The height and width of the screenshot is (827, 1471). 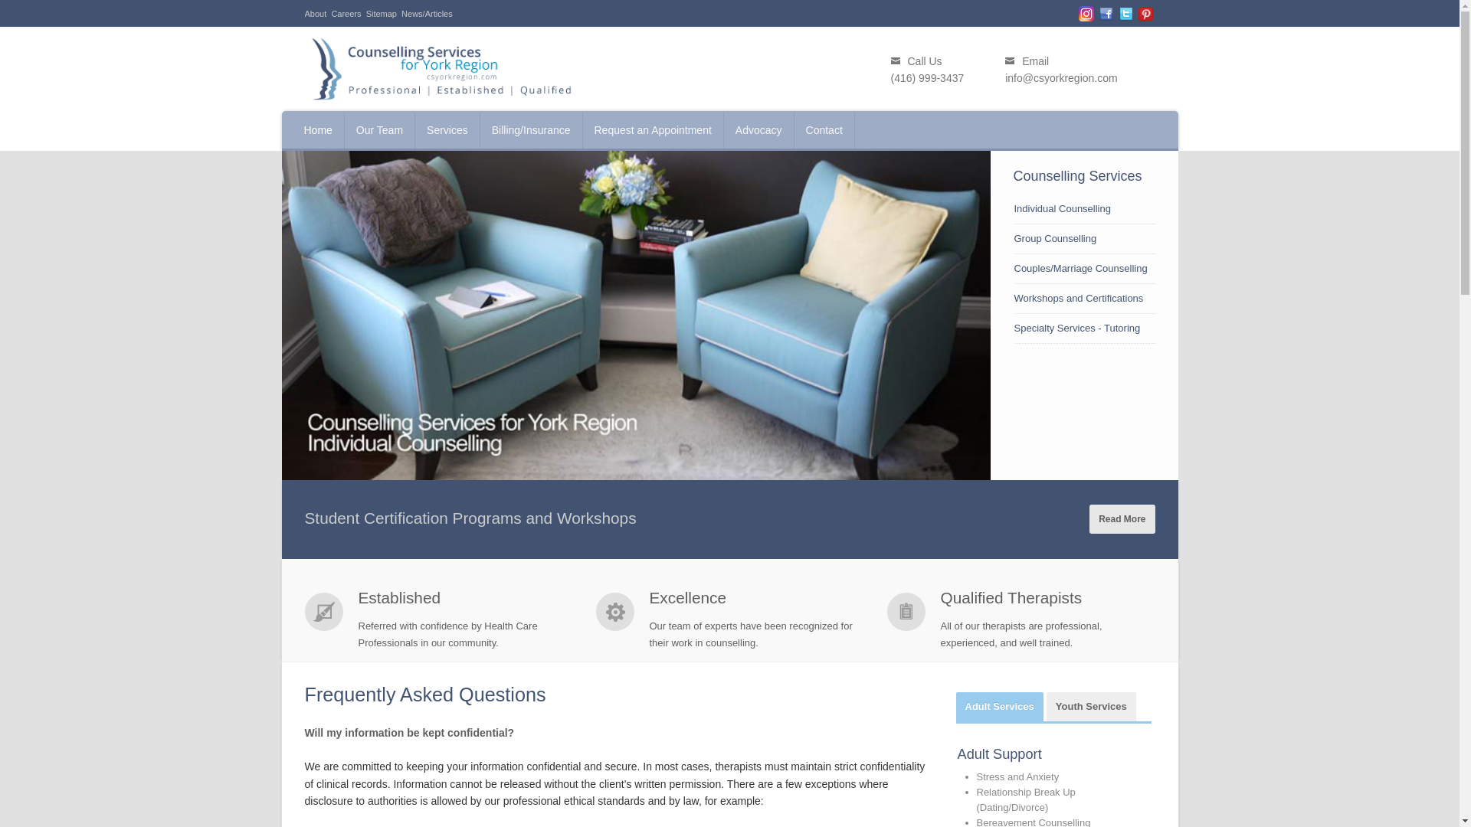 I want to click on Workshops and Certifications, so click(x=1079, y=299).